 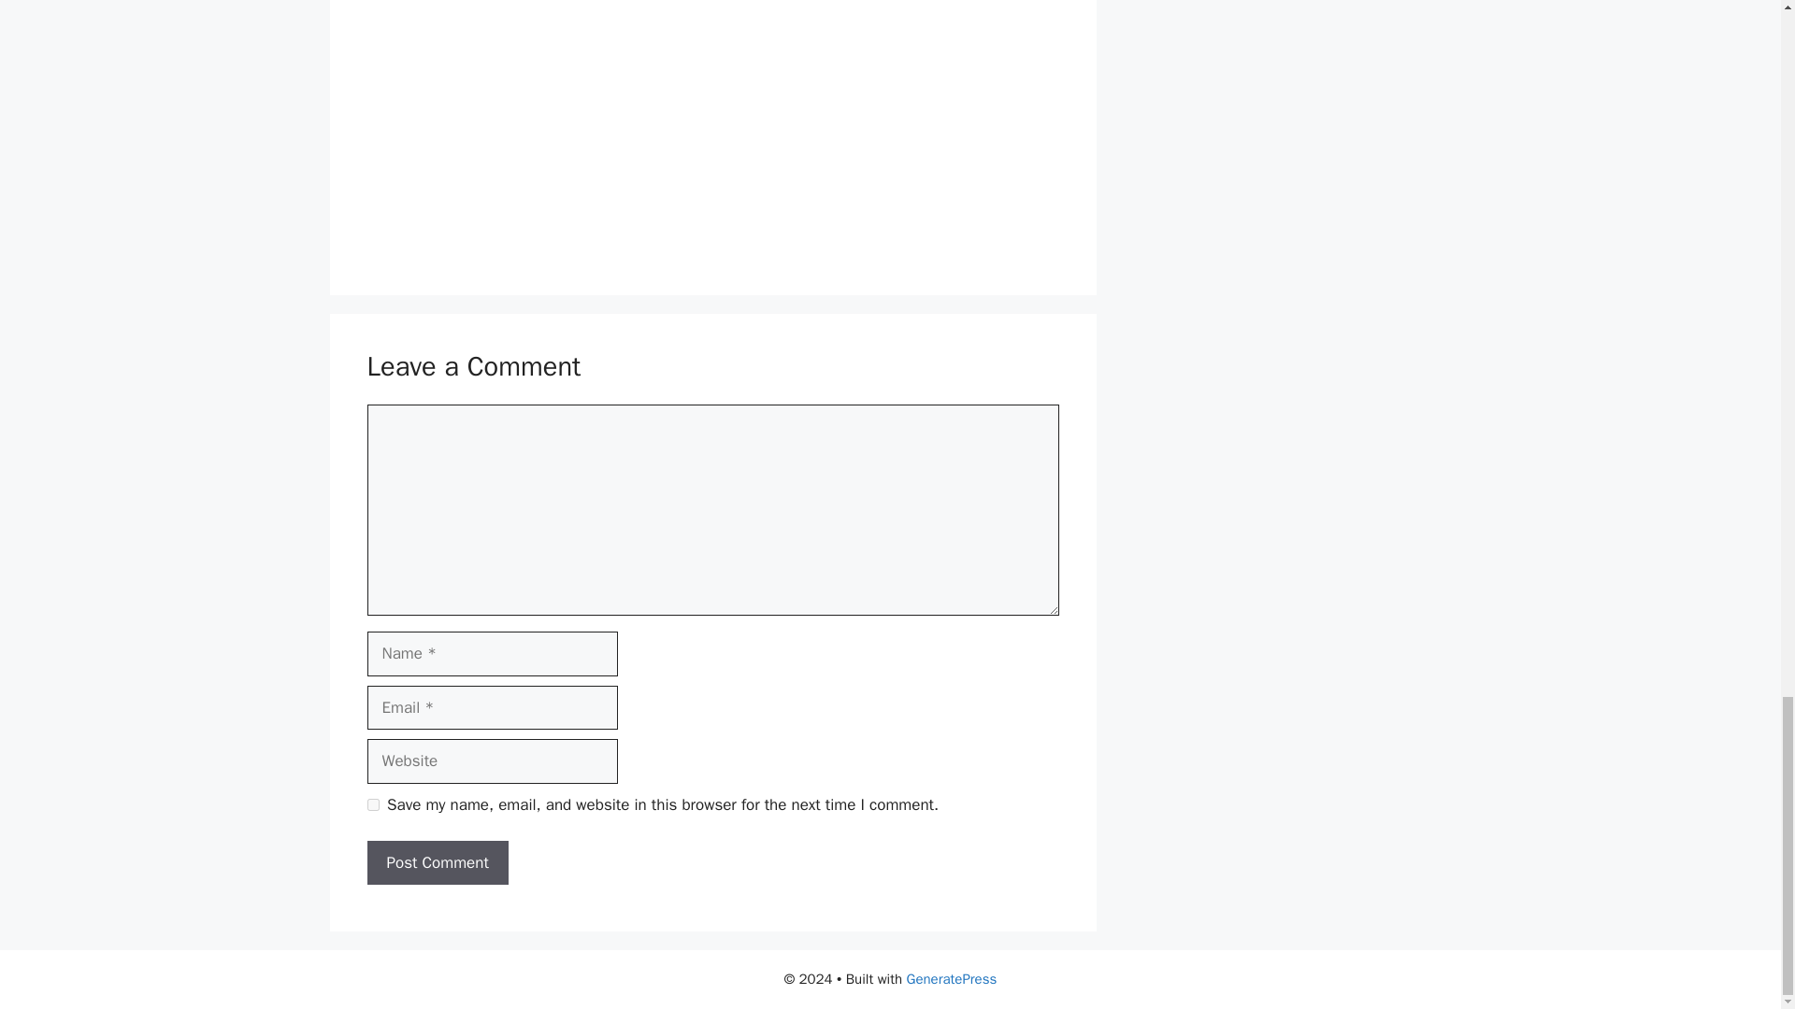 What do you see at coordinates (372, 805) in the screenshot?
I see `yes` at bounding box center [372, 805].